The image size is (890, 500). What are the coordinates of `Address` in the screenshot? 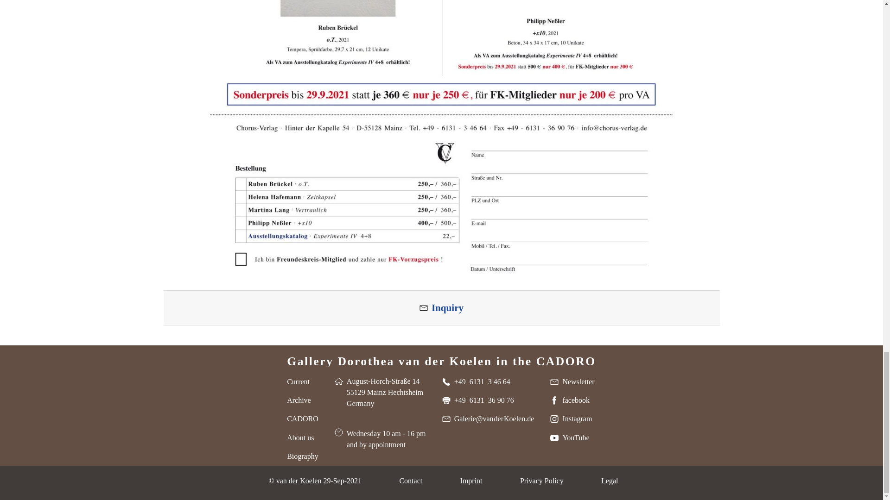 It's located at (379, 393).